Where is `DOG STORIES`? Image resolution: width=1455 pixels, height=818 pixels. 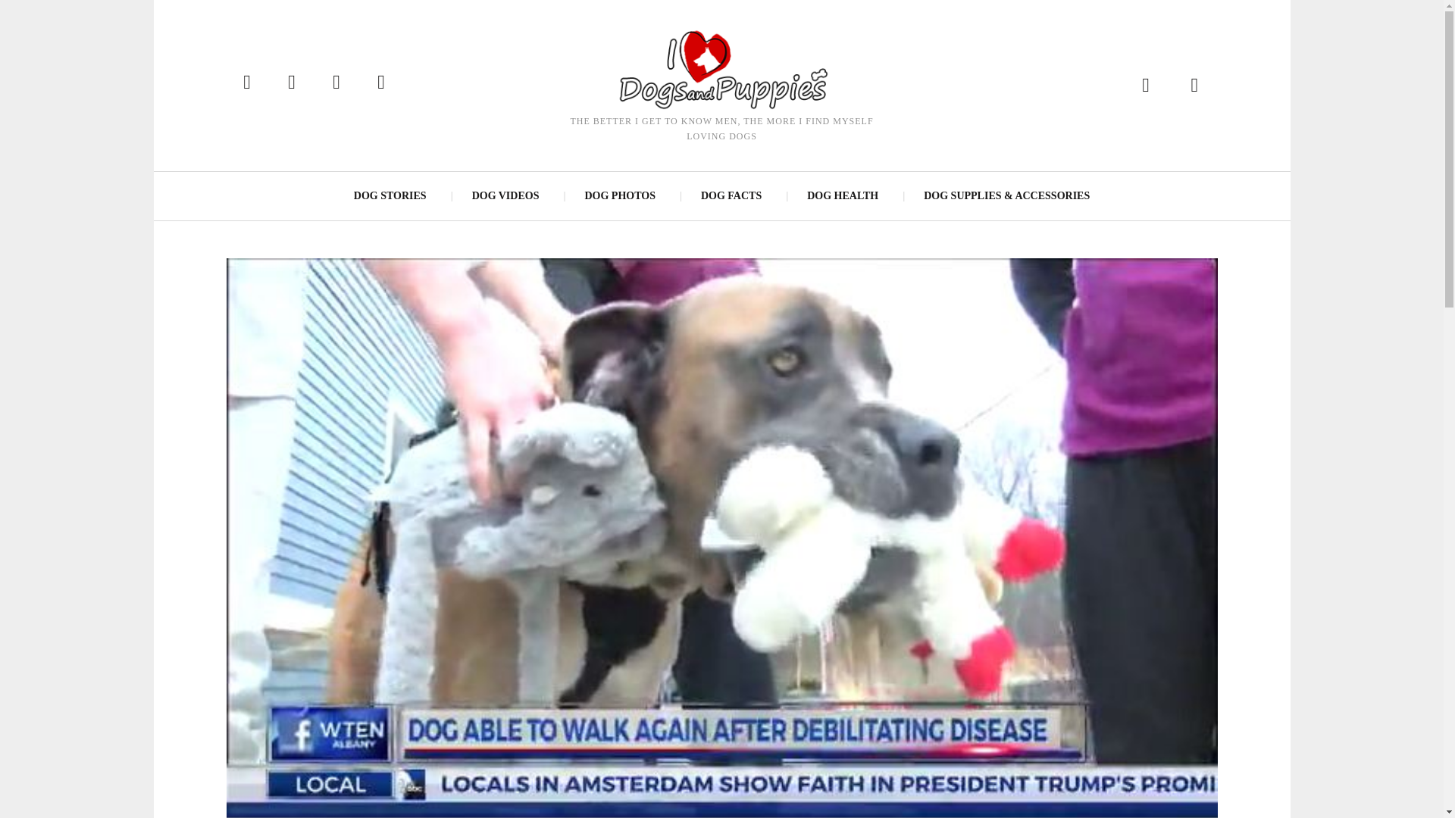 DOG STORIES is located at coordinates (390, 195).